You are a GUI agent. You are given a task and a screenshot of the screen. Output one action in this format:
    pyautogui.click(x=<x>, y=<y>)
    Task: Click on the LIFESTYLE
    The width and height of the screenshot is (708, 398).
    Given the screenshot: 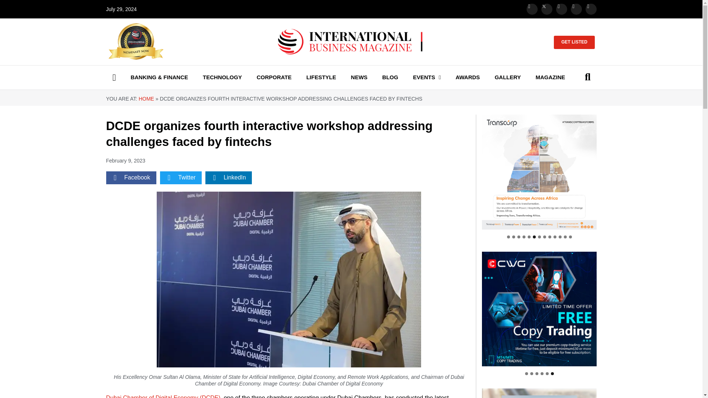 What is the action you would take?
    pyautogui.click(x=321, y=77)
    